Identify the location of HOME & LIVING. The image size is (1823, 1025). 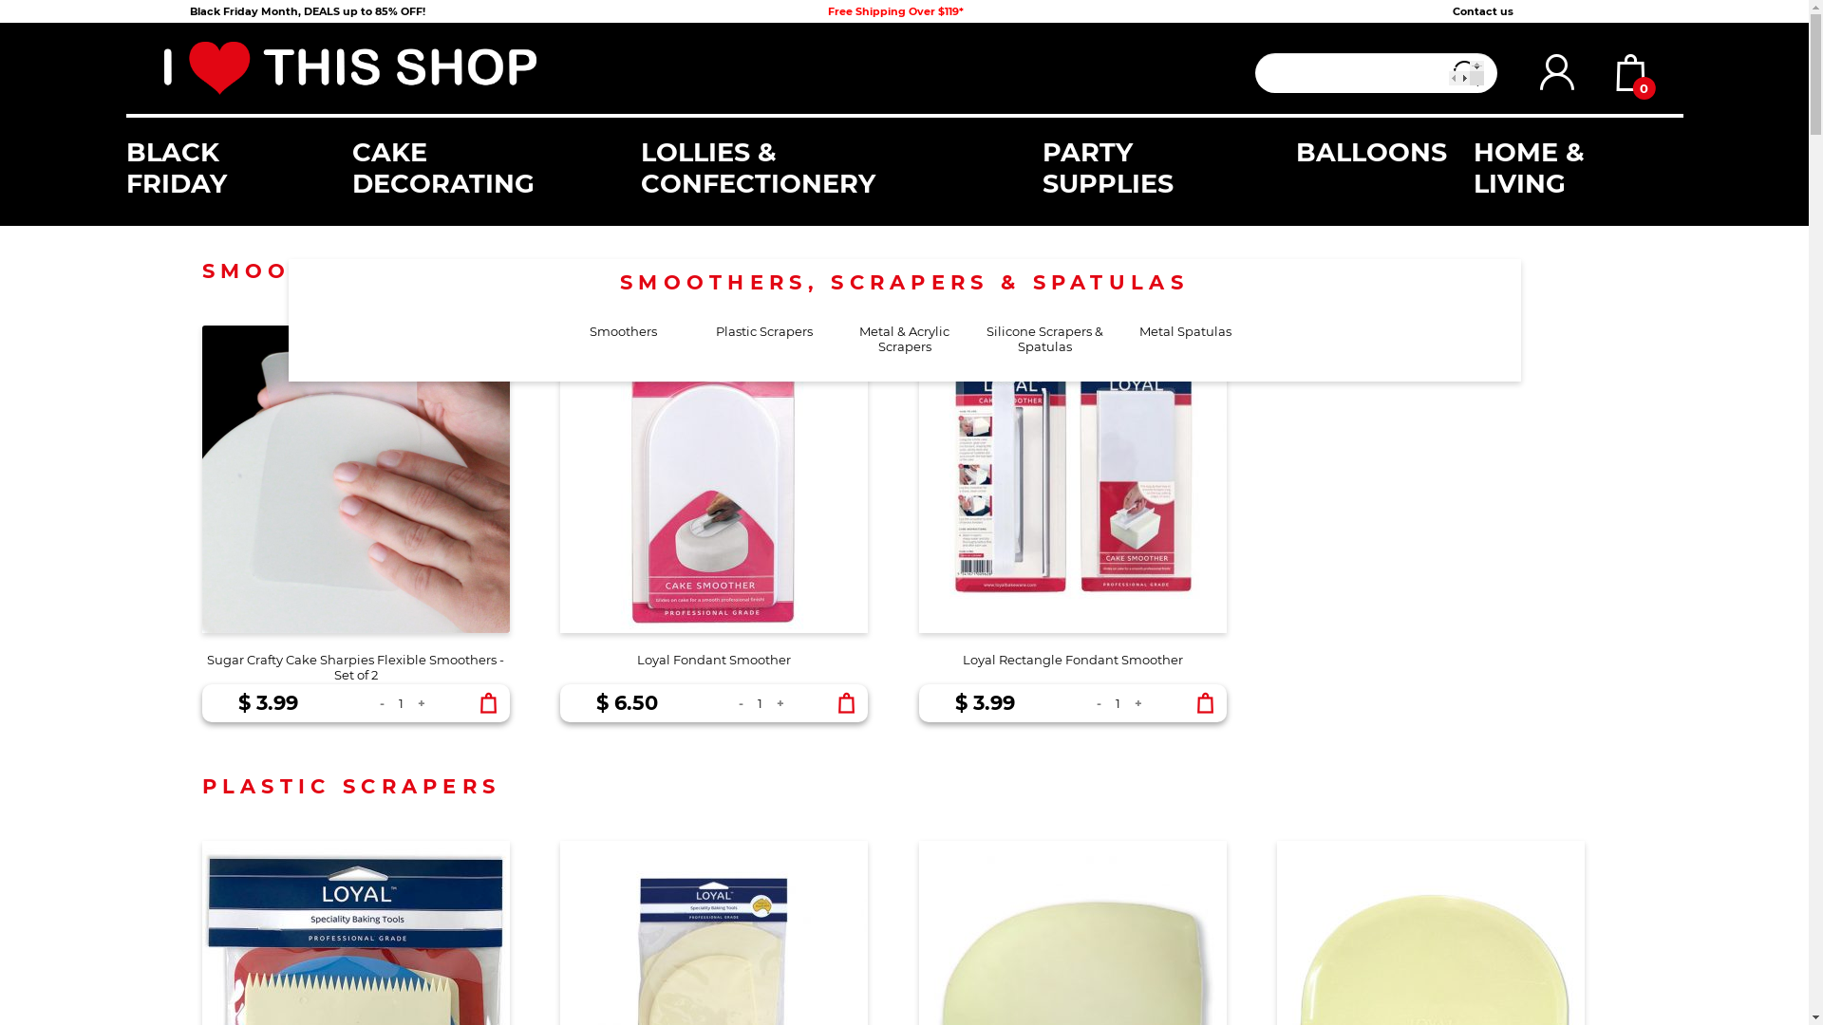
(1578, 168).